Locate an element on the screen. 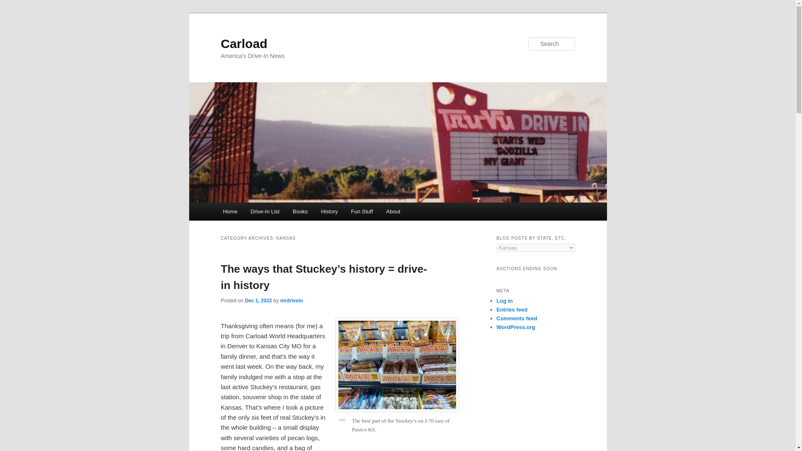 The width and height of the screenshot is (802, 451). Home is located at coordinates (230, 211).